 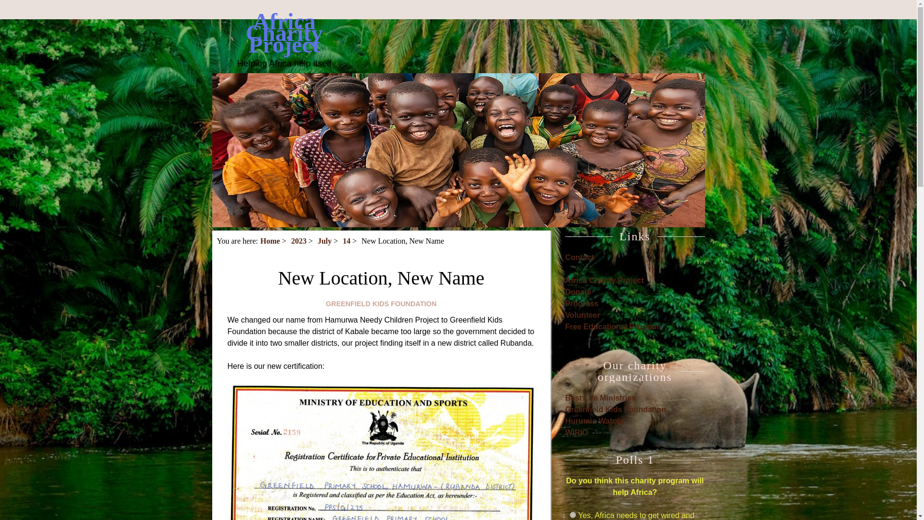 I want to click on Progress, so click(x=581, y=303).